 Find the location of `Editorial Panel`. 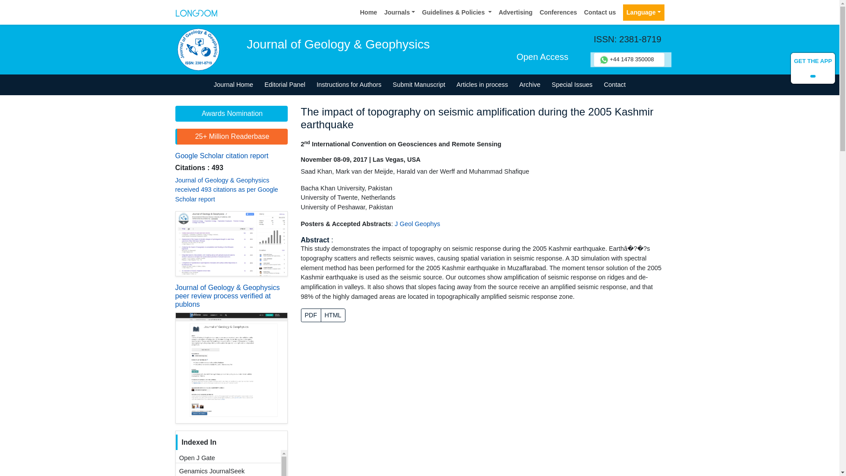

Editorial Panel is located at coordinates (285, 85).